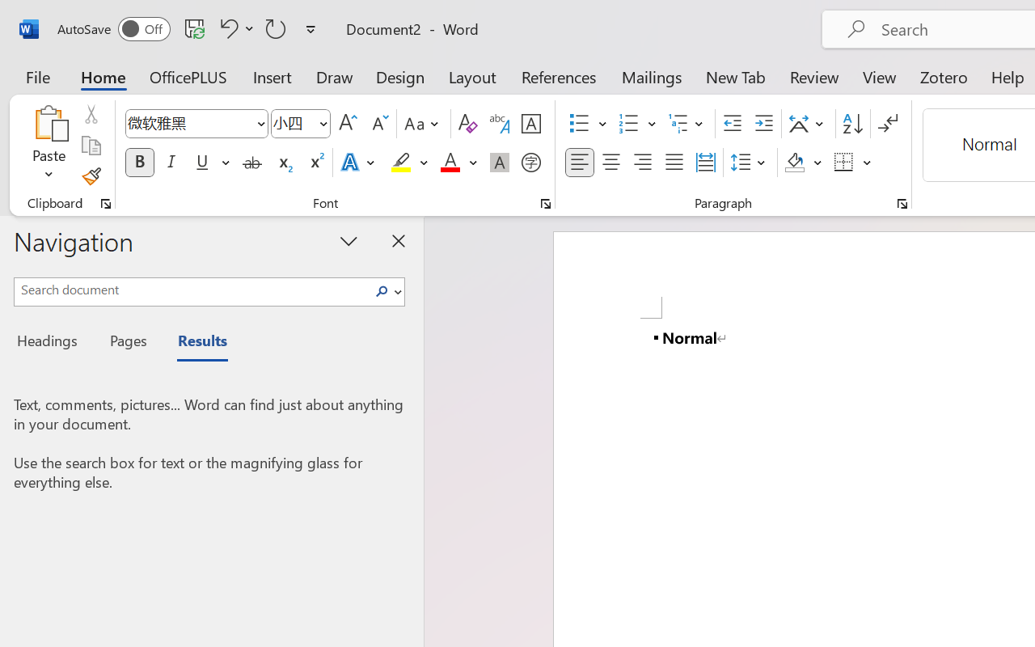  I want to click on Bullets, so click(579, 124).